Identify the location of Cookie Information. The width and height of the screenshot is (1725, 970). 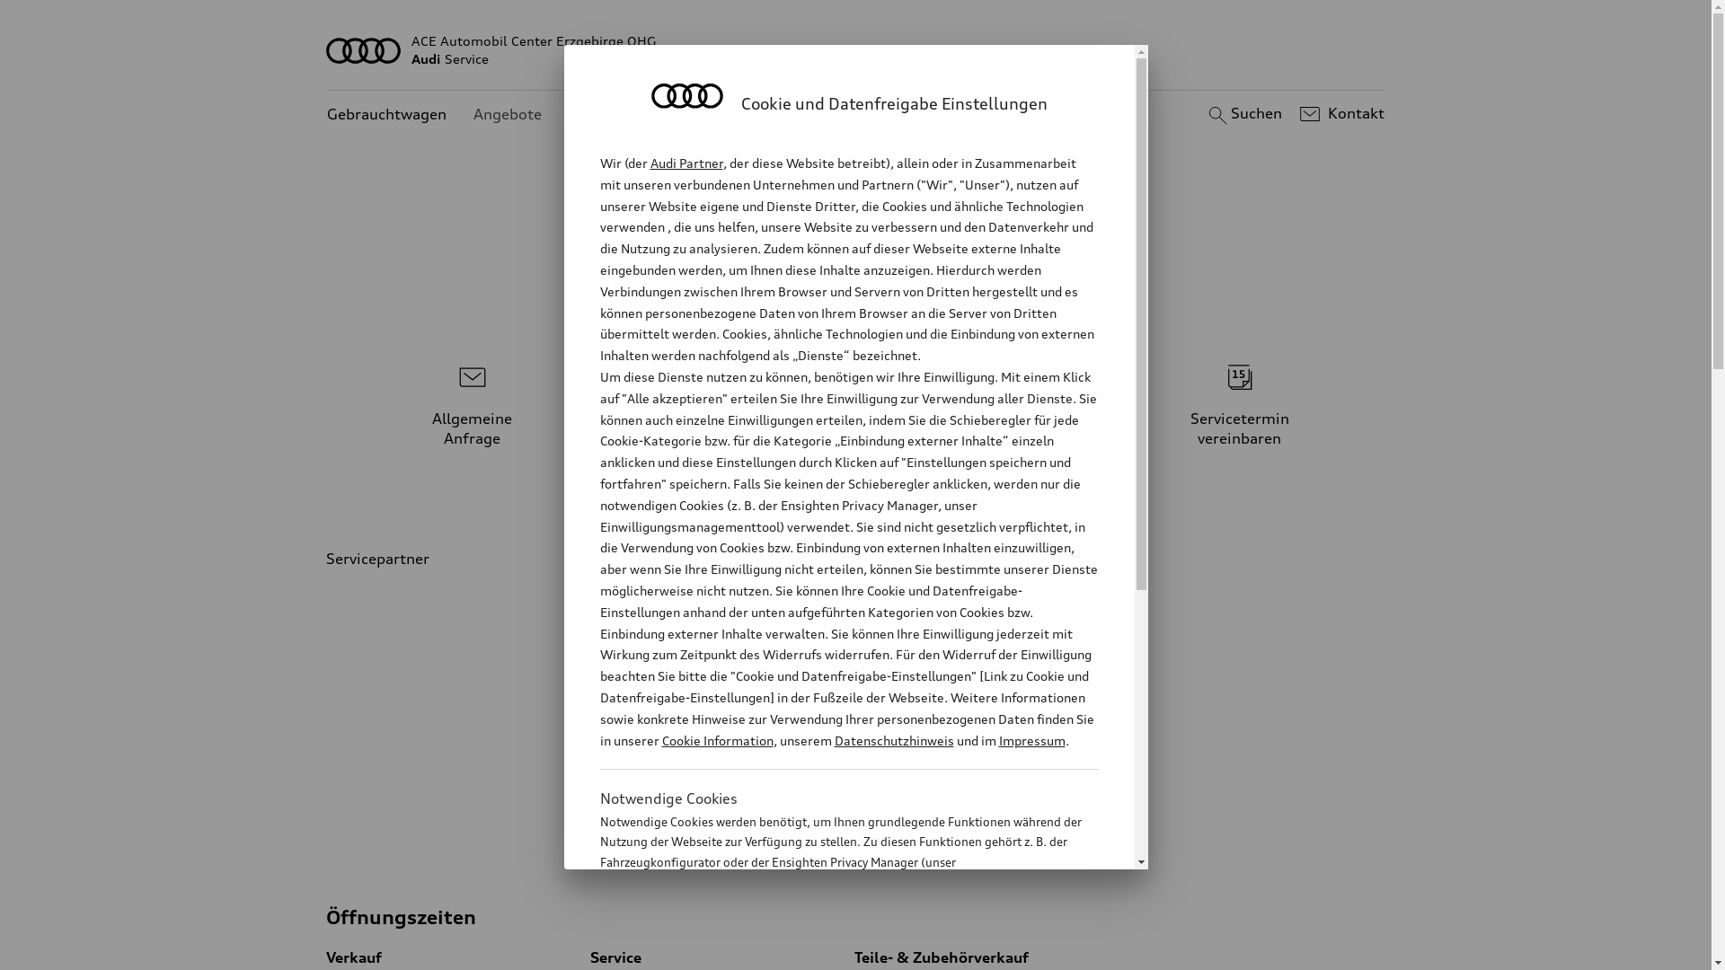
(717, 740).